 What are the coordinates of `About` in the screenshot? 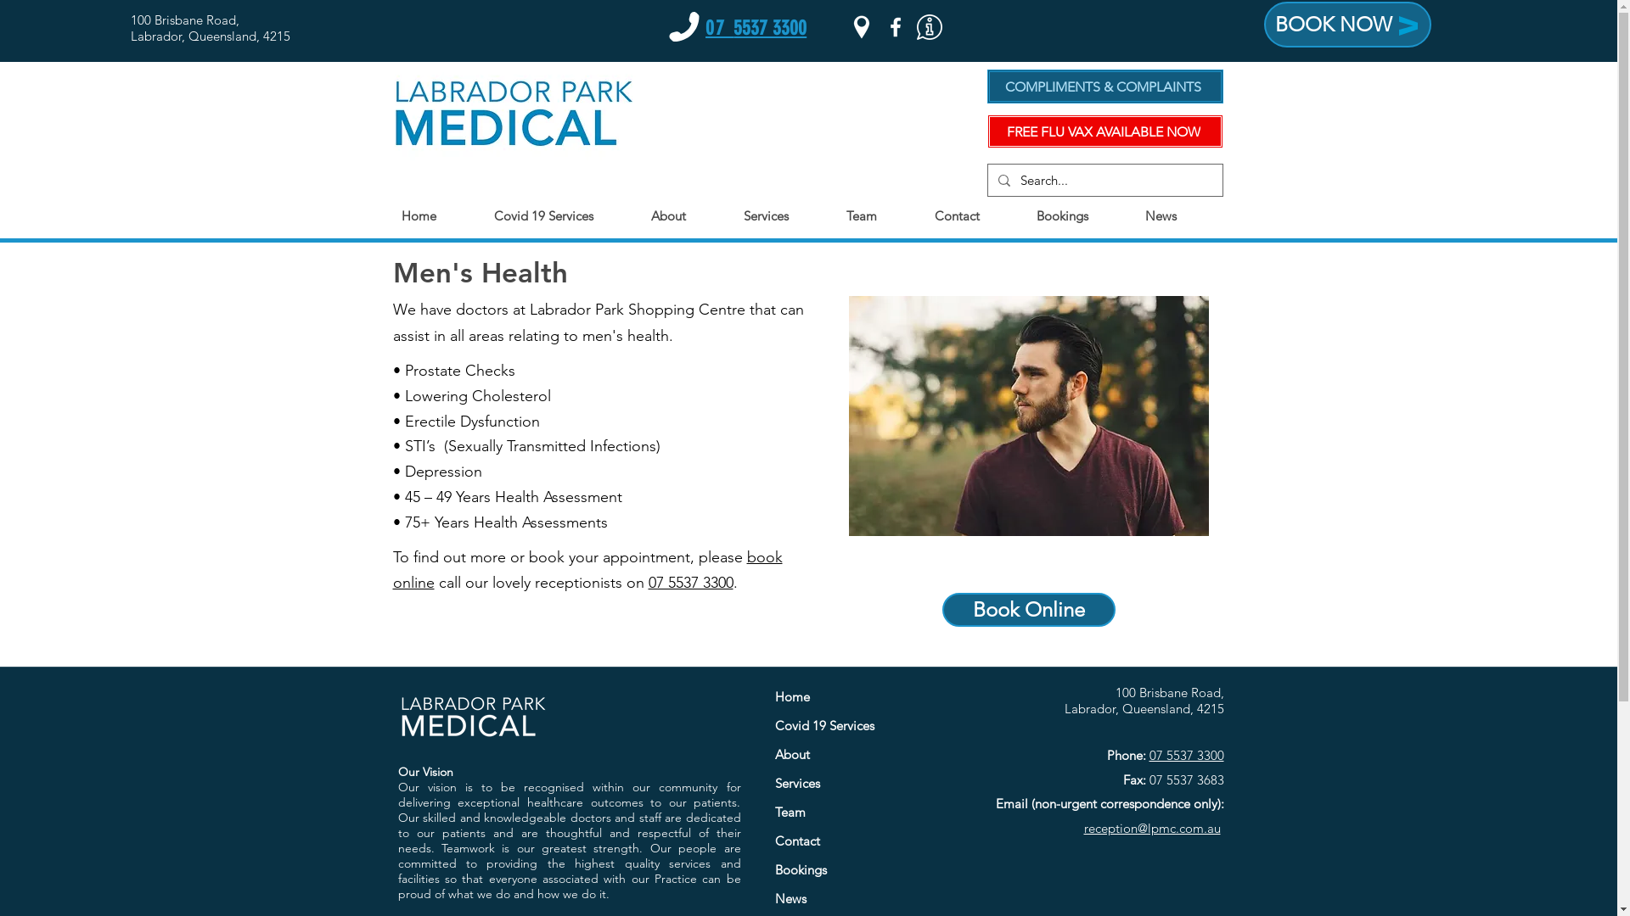 It's located at (857, 755).